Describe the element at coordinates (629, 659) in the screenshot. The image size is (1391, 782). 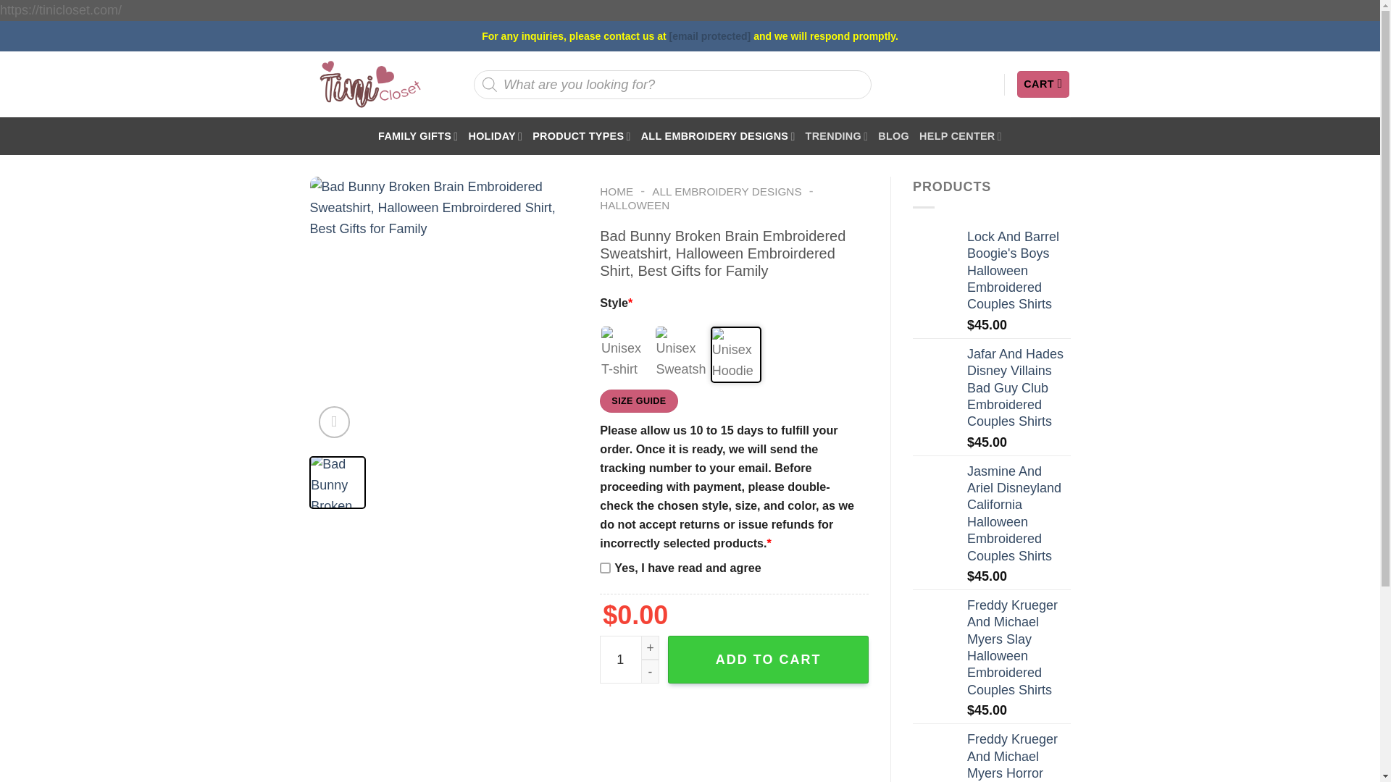
I see `1` at that location.